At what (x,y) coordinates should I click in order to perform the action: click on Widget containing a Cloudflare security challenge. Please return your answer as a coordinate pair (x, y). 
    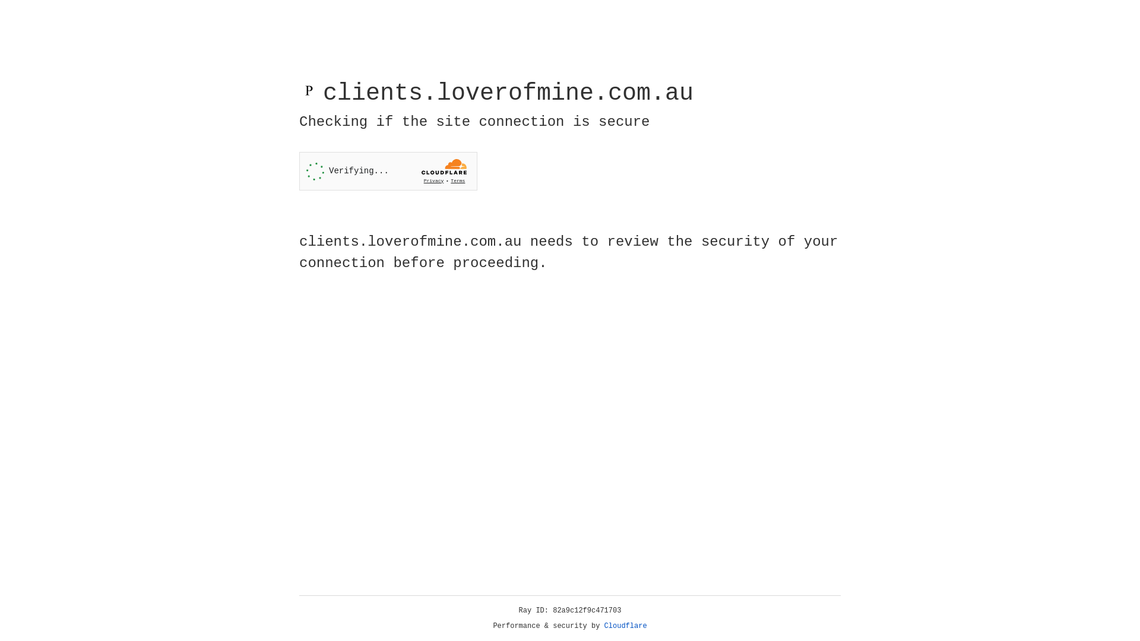
    Looking at the image, I should click on (388, 171).